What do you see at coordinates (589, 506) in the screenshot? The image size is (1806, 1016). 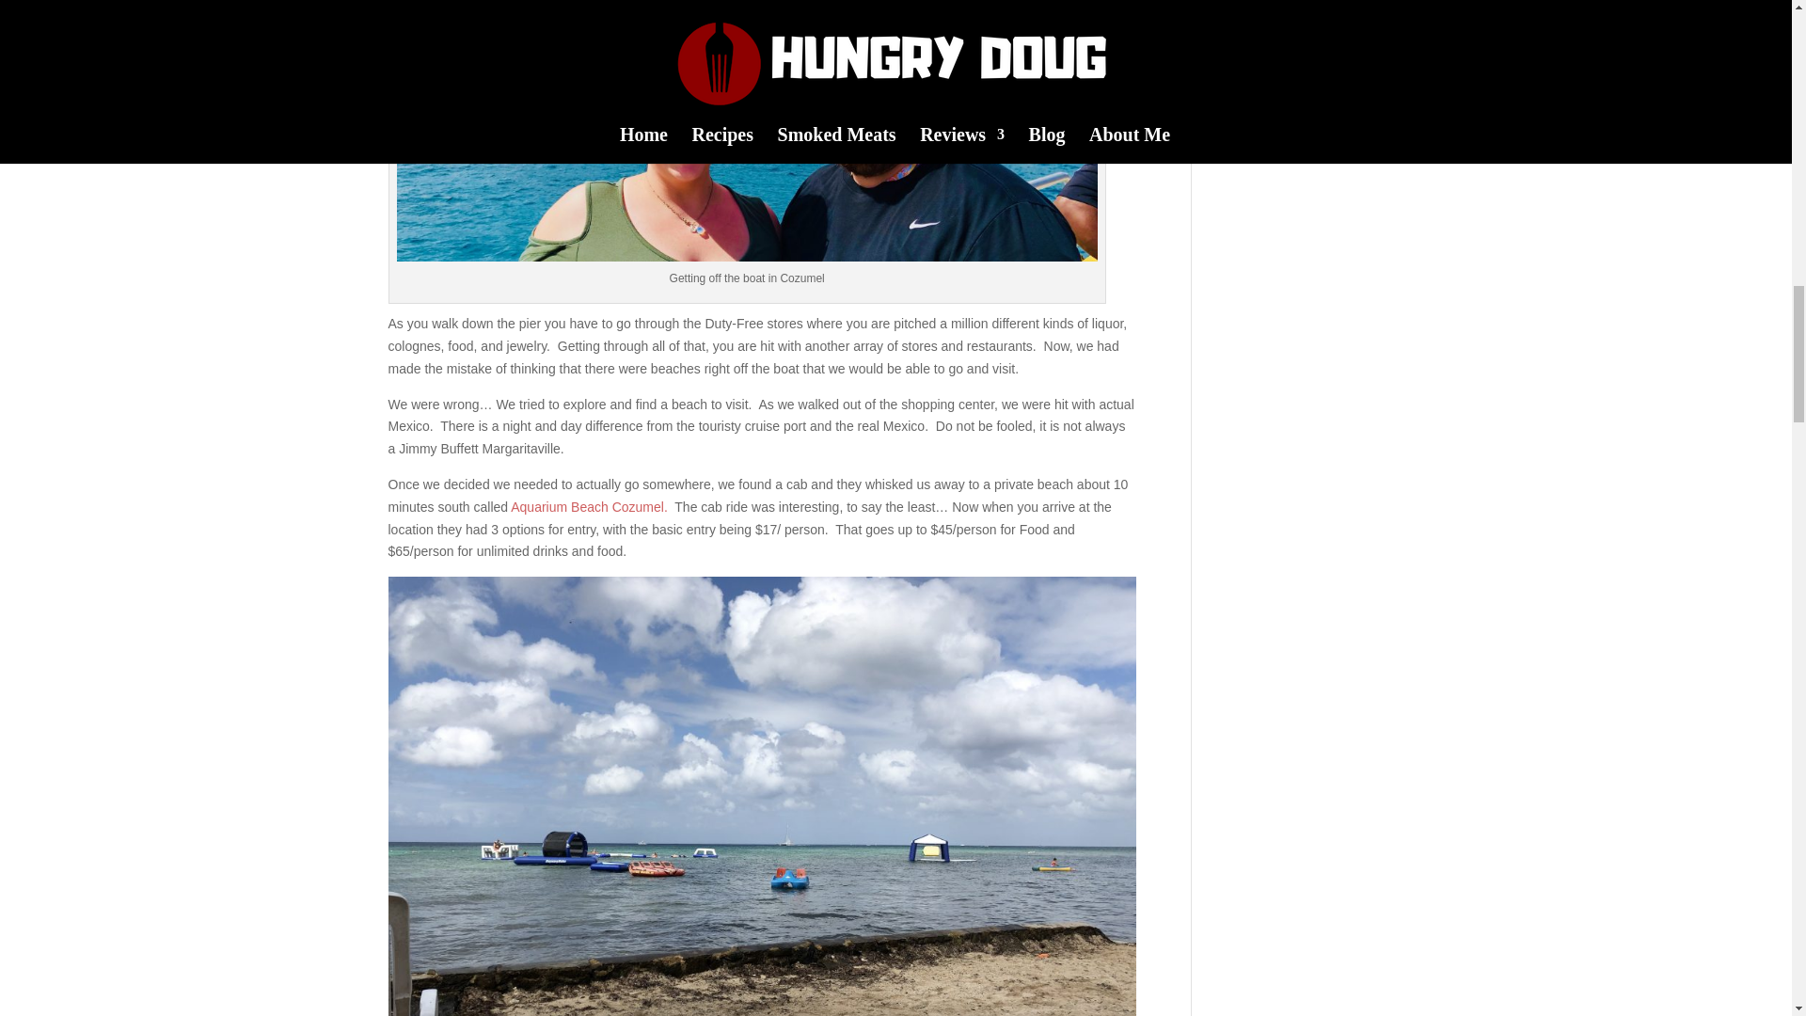 I see `Aquarium Beach Cozumel.` at bounding box center [589, 506].